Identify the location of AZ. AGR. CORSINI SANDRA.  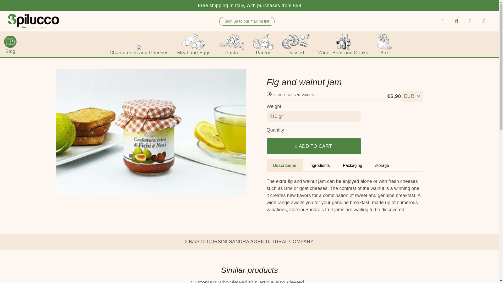
(290, 95).